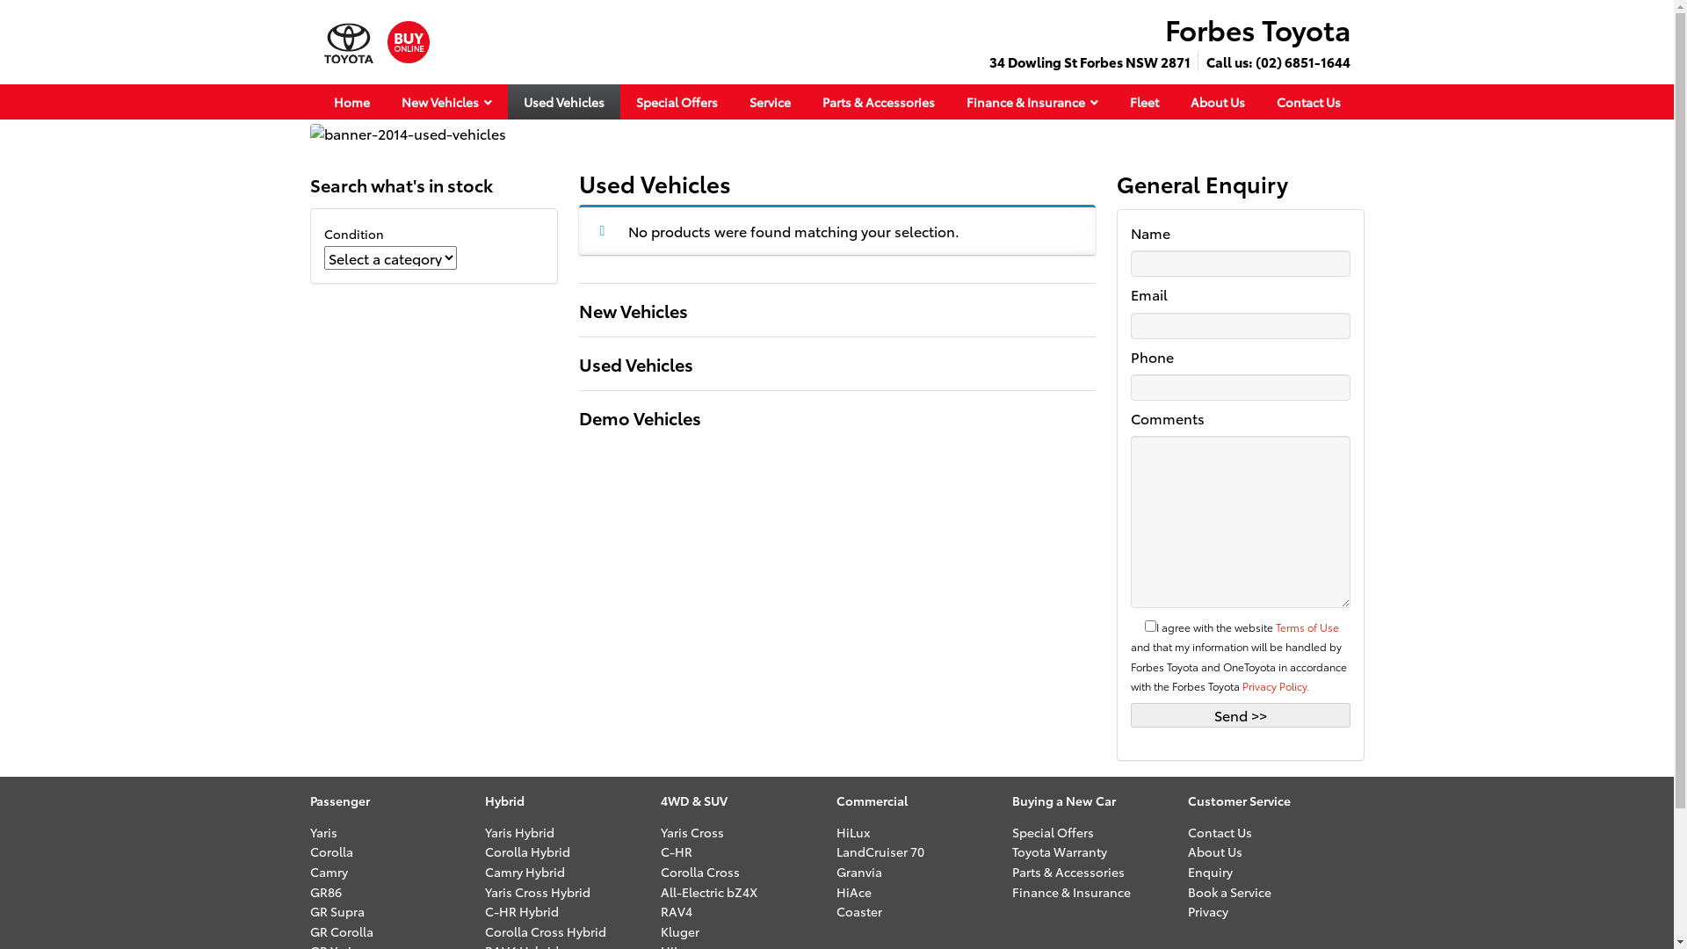 This screenshot has height=949, width=1687. I want to click on Contact Us, so click(1220, 832).